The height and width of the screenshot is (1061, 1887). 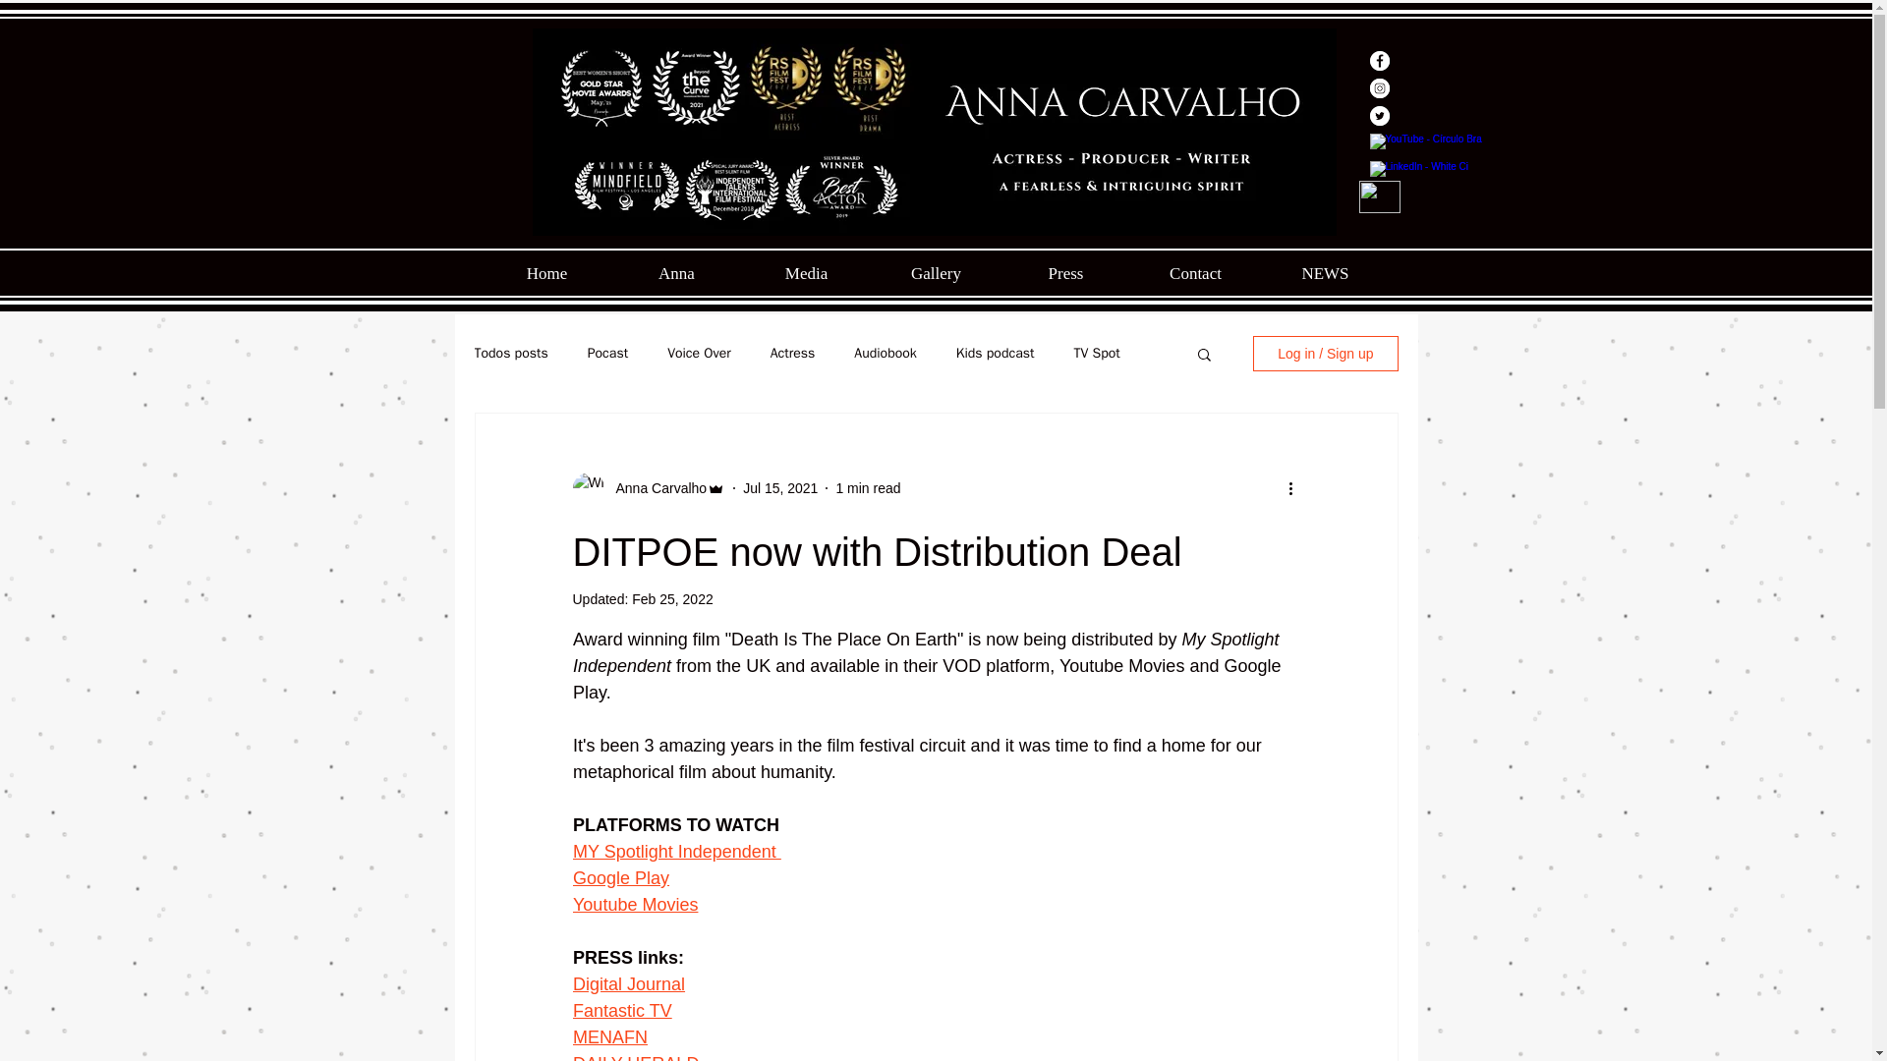 What do you see at coordinates (1325, 273) in the screenshot?
I see `NEWS` at bounding box center [1325, 273].